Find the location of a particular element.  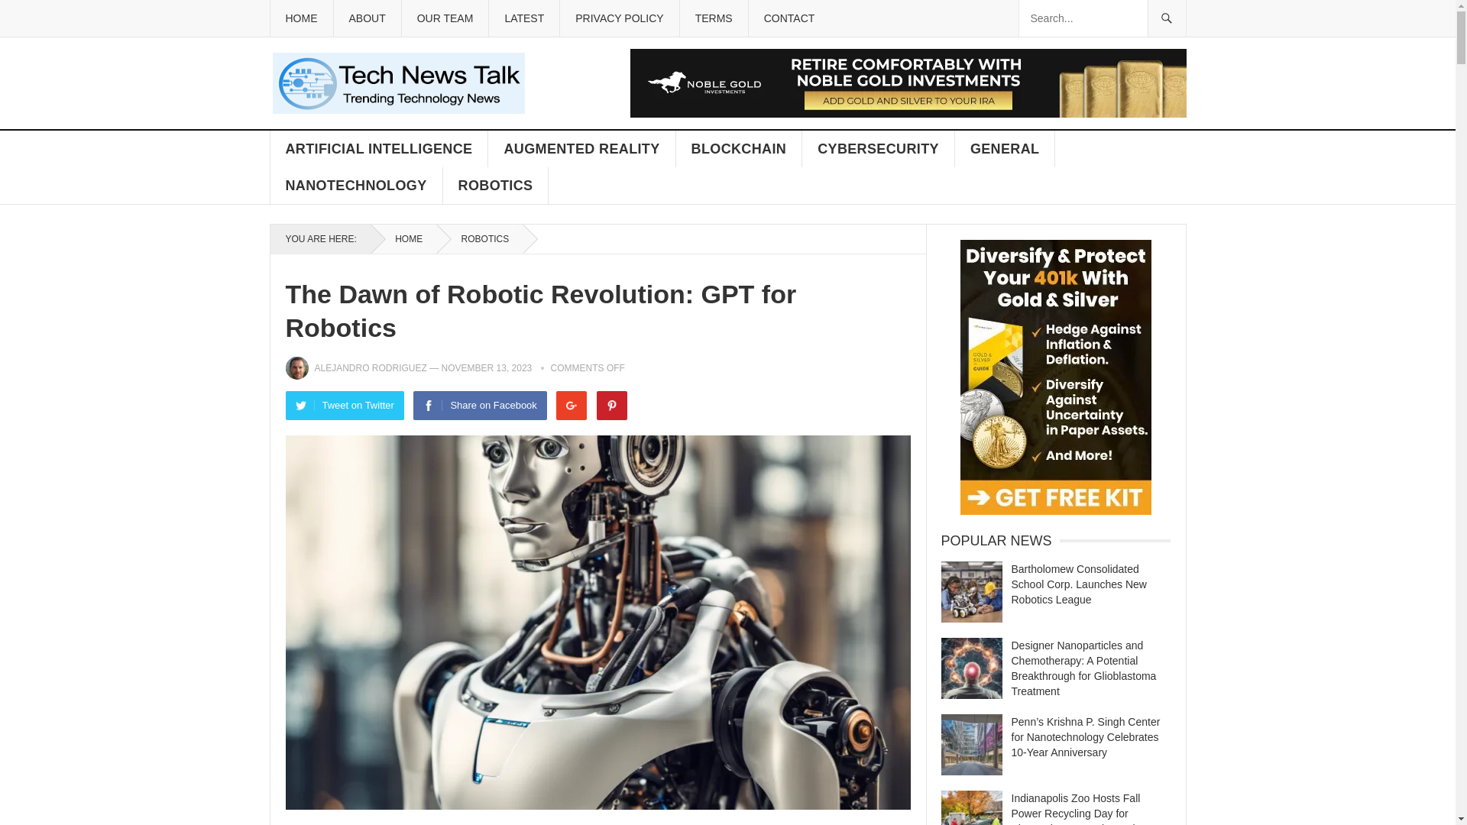

LATEST is located at coordinates (523, 18).